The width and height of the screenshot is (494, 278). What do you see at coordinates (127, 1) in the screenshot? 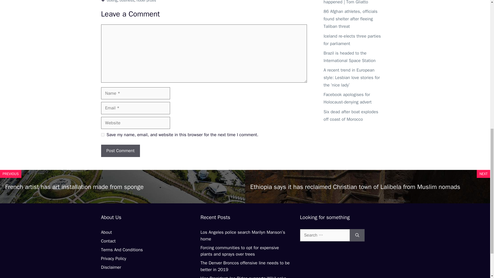
I see `business` at bounding box center [127, 1].